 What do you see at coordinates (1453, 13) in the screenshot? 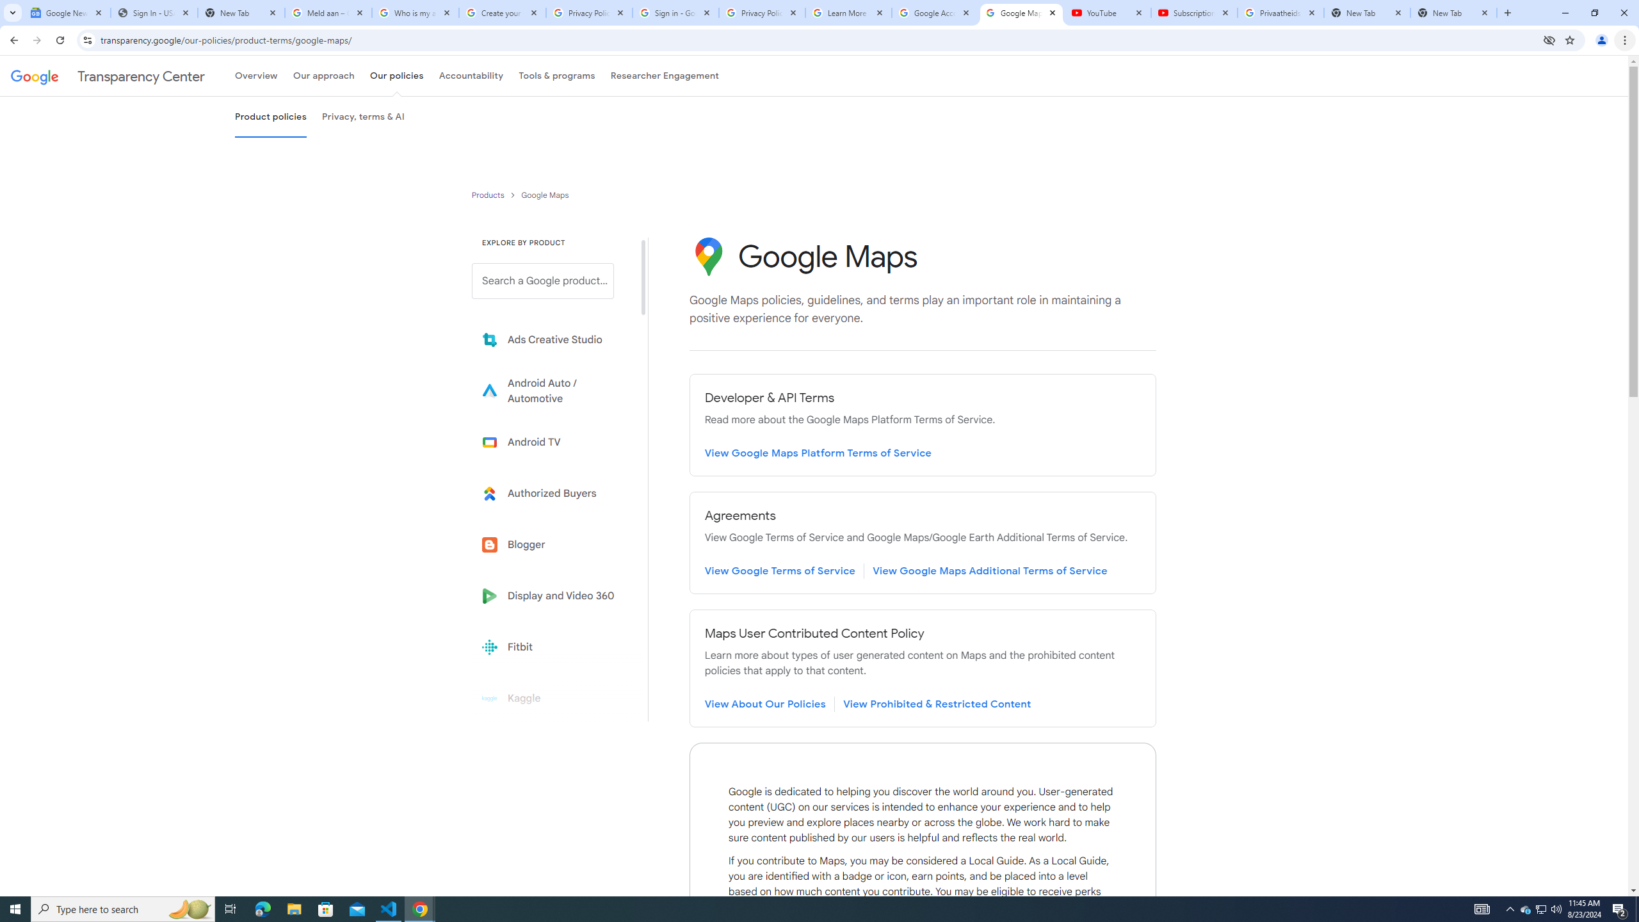
I see `New Tab` at bounding box center [1453, 13].